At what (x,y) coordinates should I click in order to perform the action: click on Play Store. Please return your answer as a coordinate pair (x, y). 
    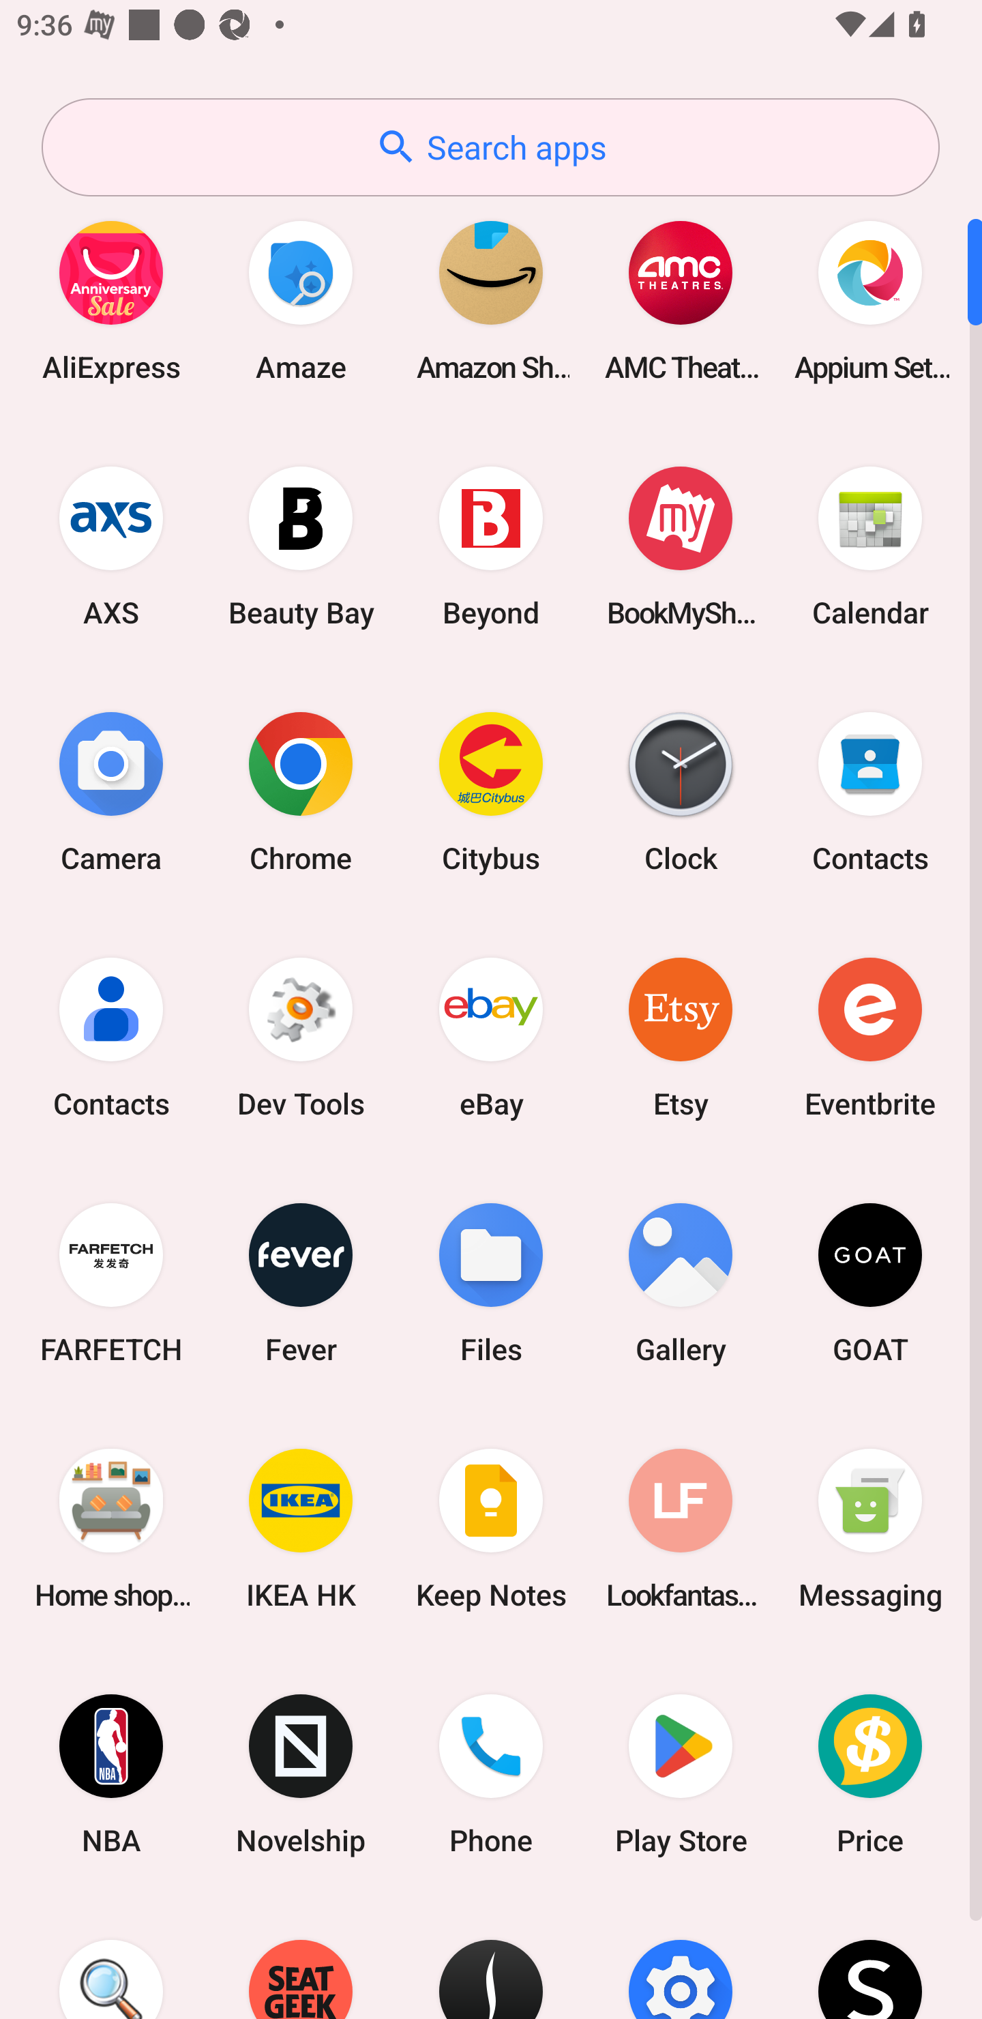
    Looking at the image, I should click on (681, 1775).